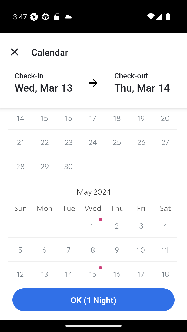 The width and height of the screenshot is (187, 332). I want to click on 29 29 April 2024, so click(45, 166).